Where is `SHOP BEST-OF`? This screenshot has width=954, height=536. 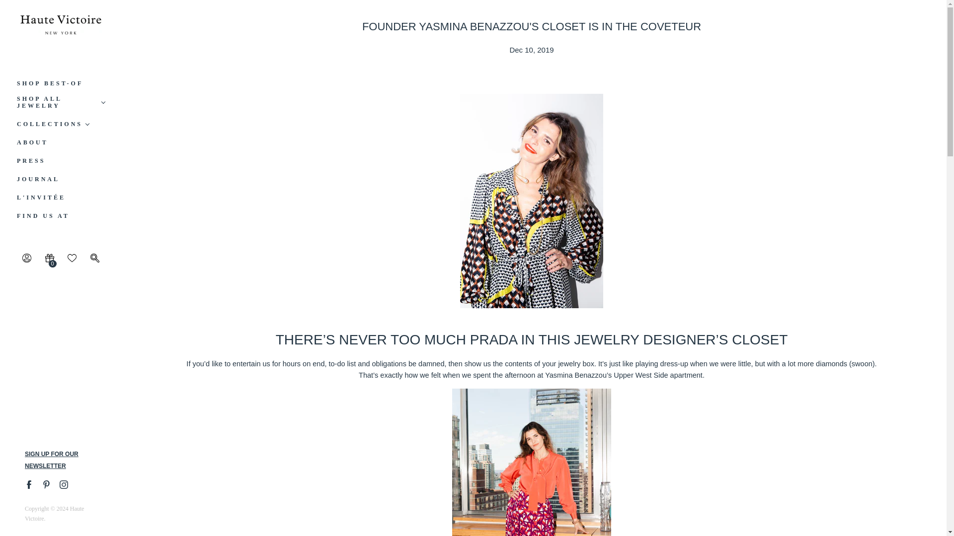 SHOP BEST-OF is located at coordinates (50, 83).